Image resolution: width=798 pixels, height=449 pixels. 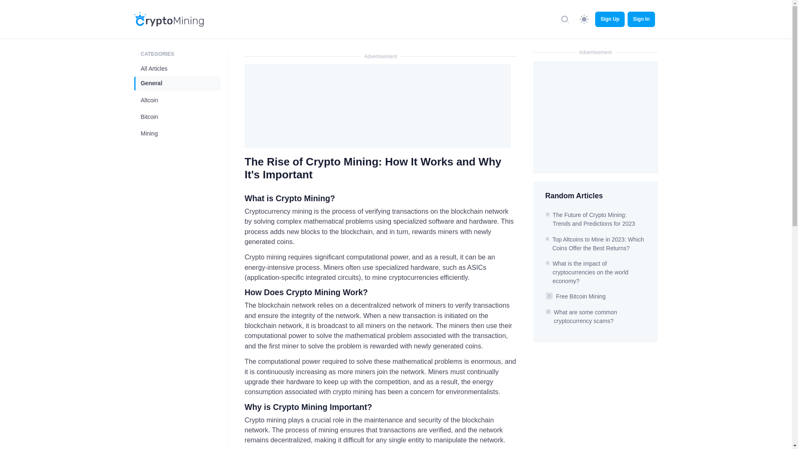 What do you see at coordinates (178, 83) in the screenshot?
I see `General` at bounding box center [178, 83].